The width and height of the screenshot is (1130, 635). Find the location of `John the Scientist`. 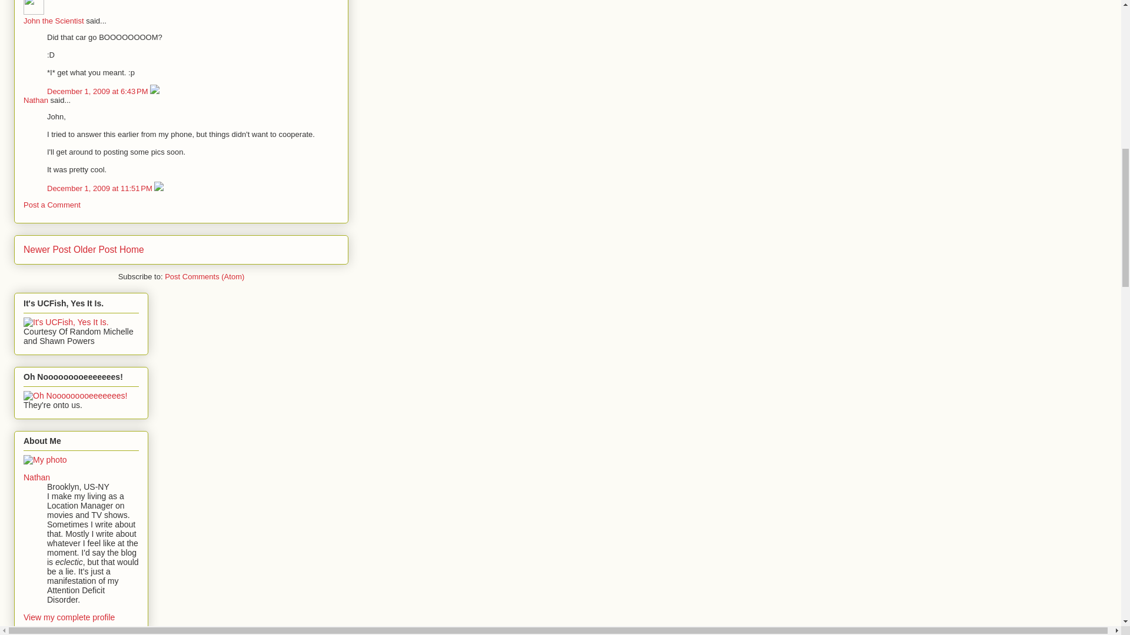

John the Scientist is located at coordinates (34, 7).